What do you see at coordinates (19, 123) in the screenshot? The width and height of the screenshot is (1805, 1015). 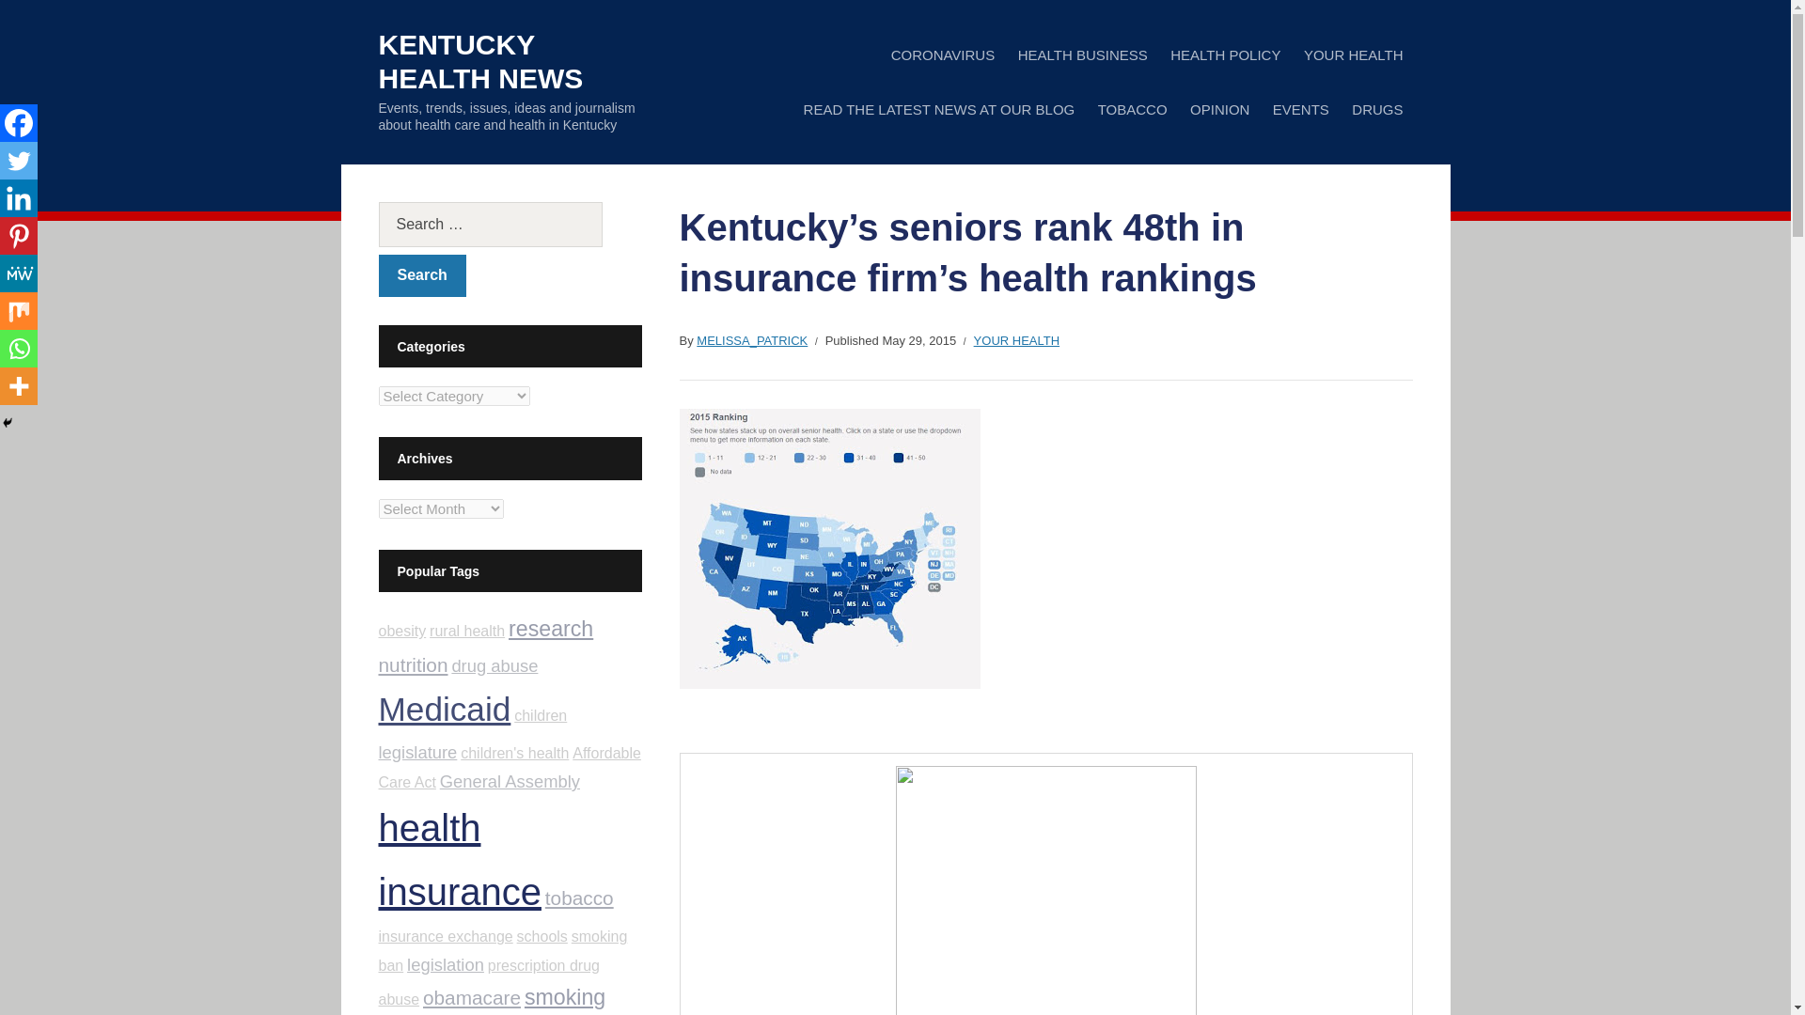 I see `Facebook` at bounding box center [19, 123].